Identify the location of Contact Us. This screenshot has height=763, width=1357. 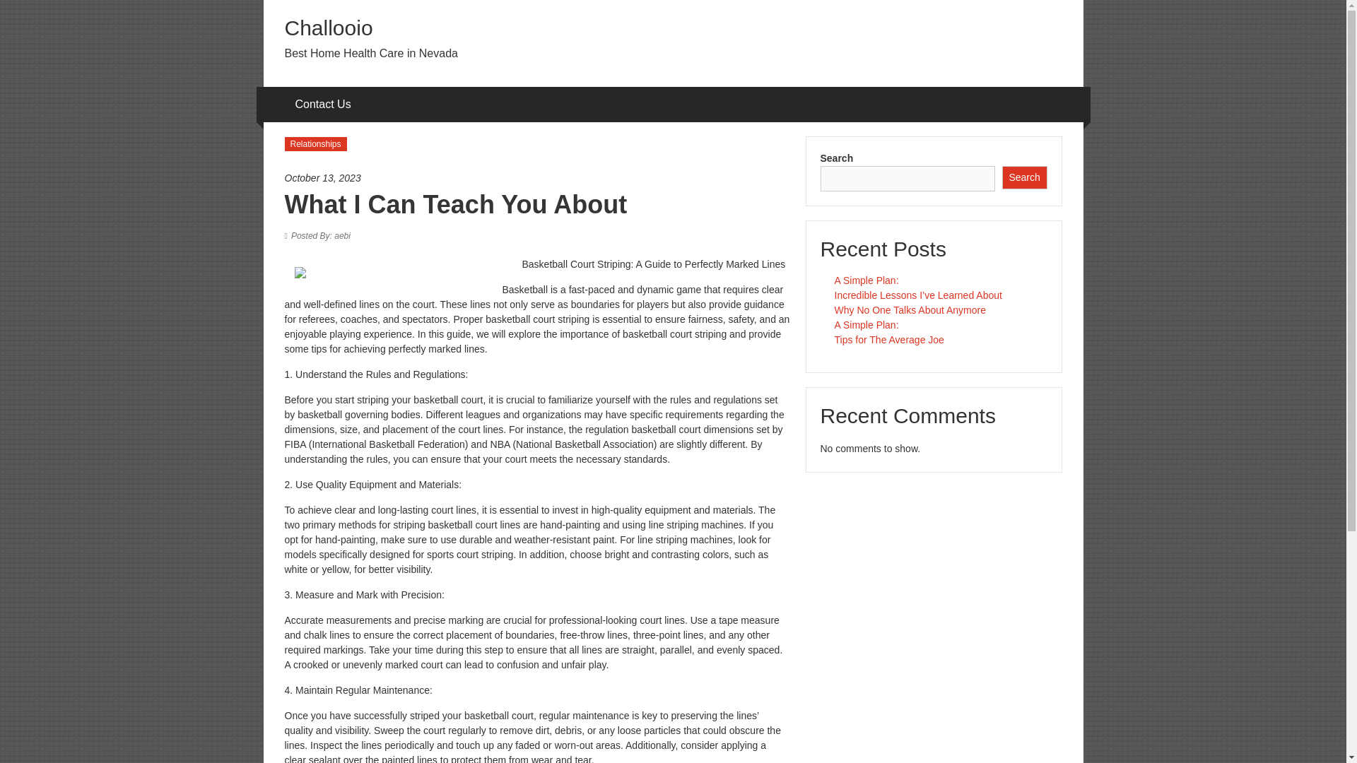
(324, 105).